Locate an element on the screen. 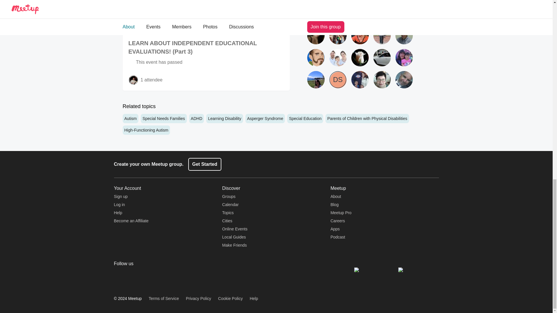 The width and height of the screenshot is (557, 313). ADHD is located at coordinates (197, 119).